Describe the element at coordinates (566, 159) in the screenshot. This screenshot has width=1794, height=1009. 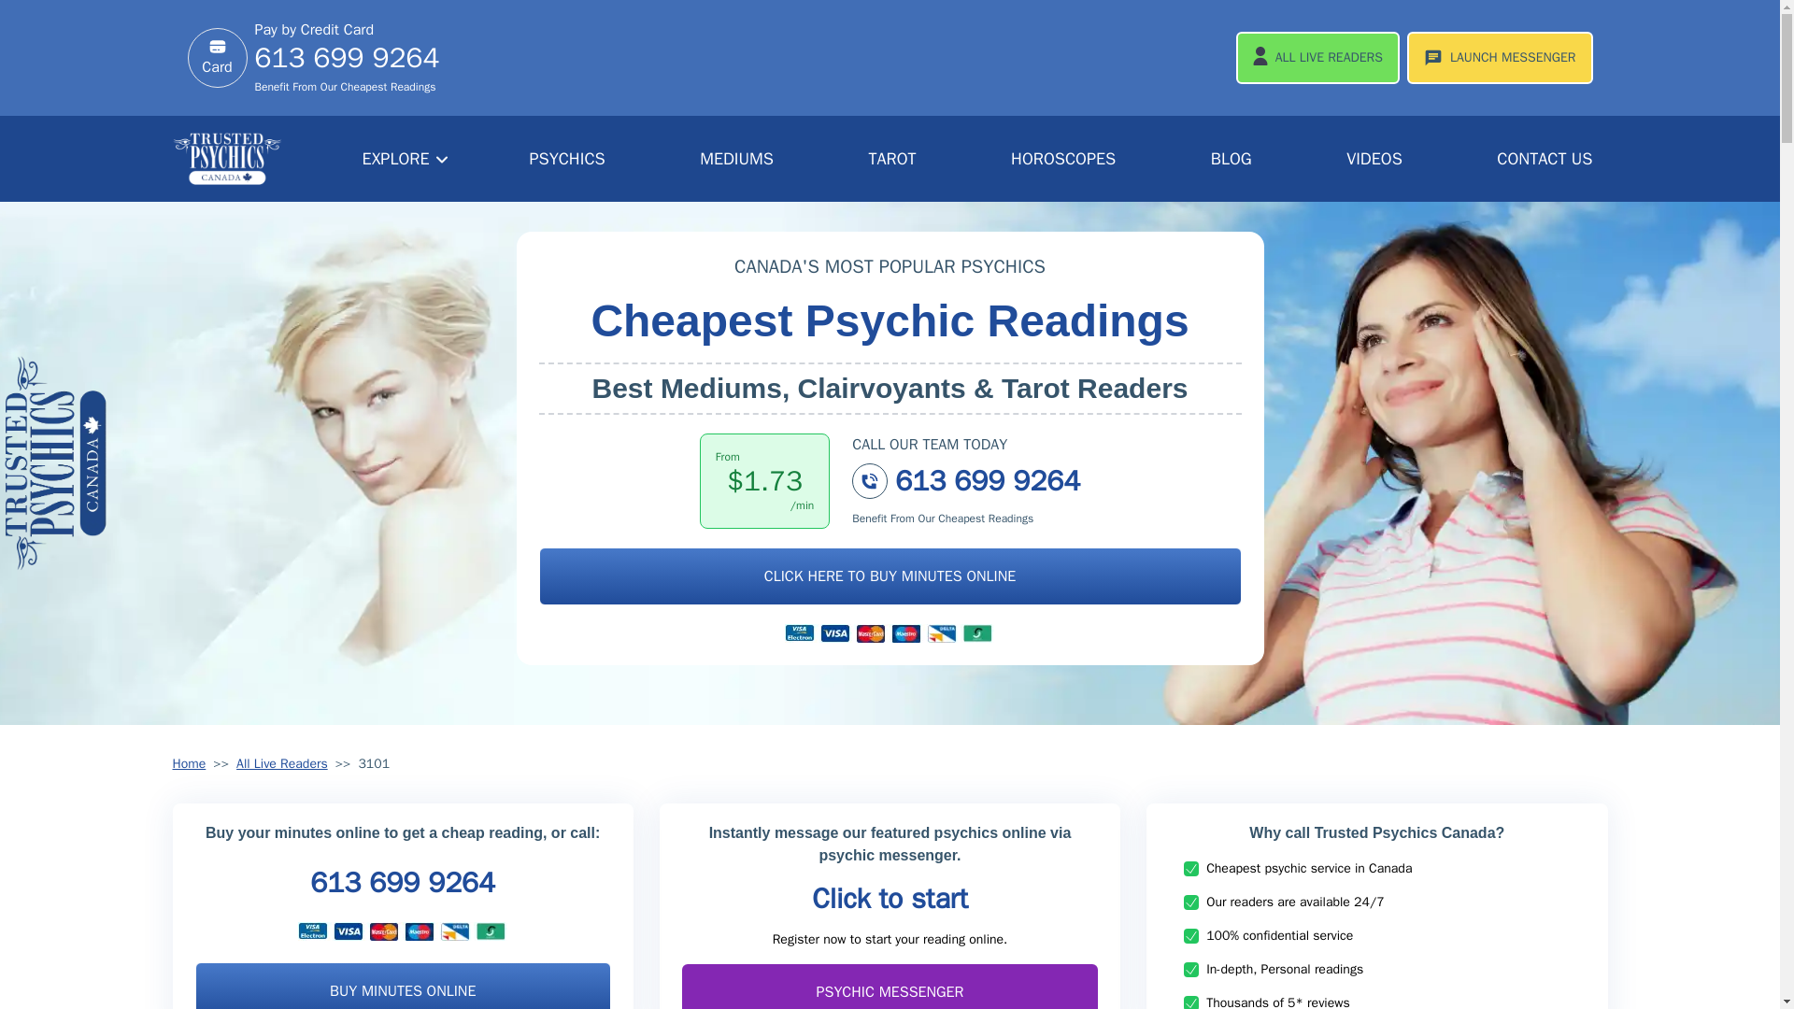
I see `PSYCHICS` at that location.